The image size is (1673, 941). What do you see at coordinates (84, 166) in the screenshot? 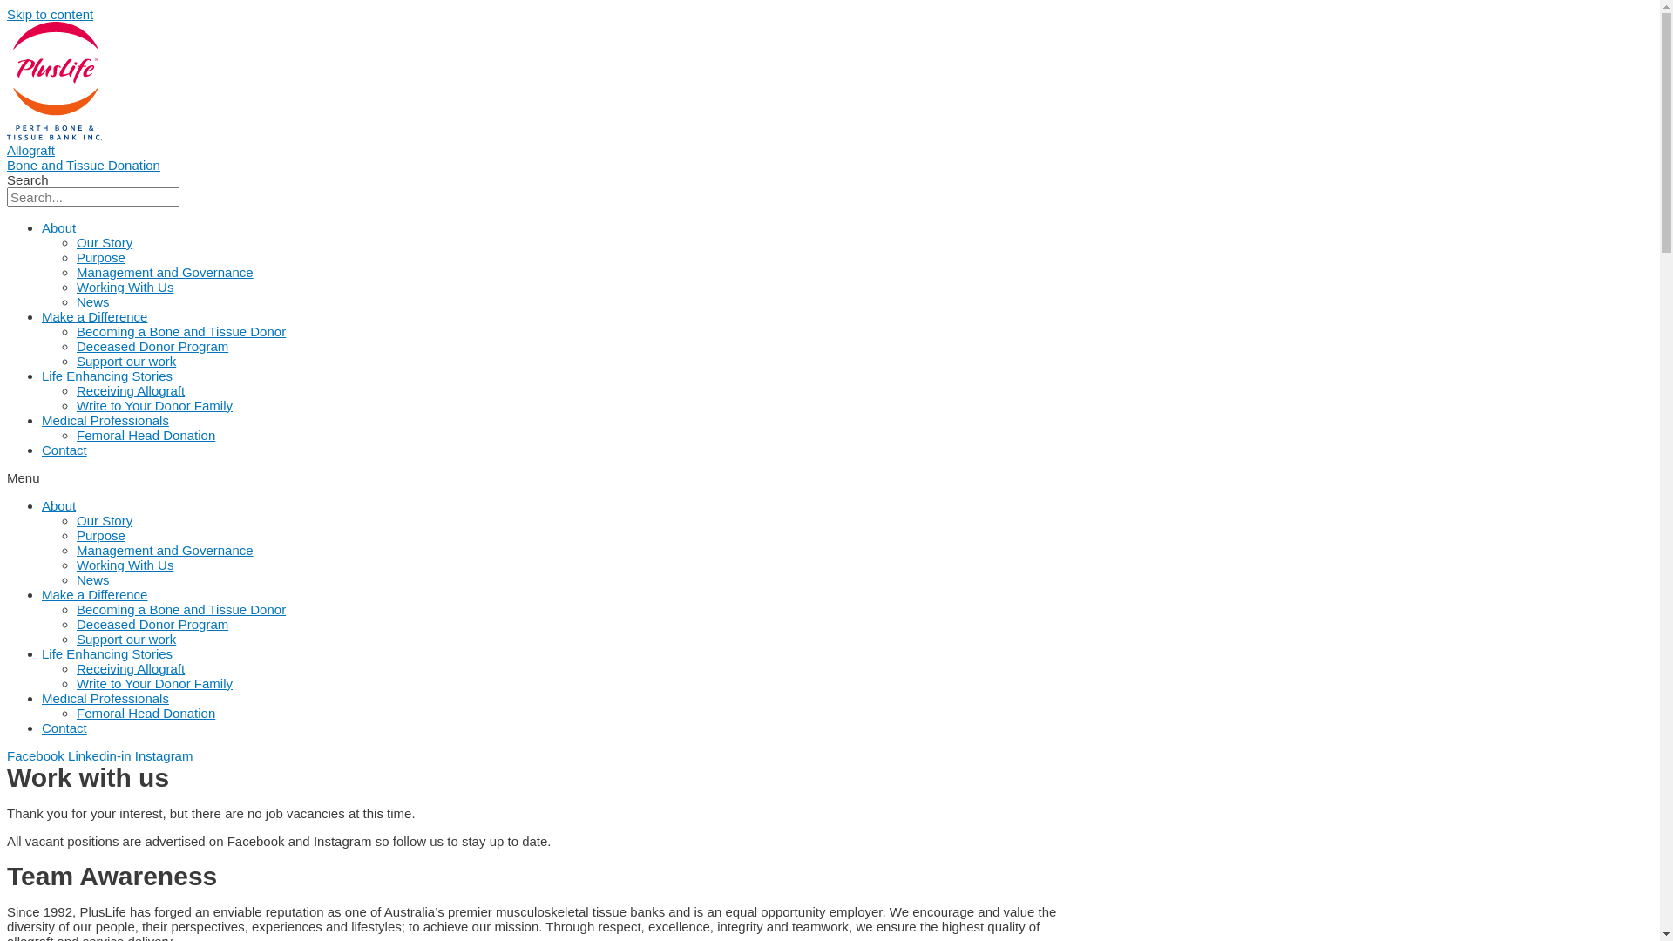
I see `Bone and Tissue Donation` at bounding box center [84, 166].